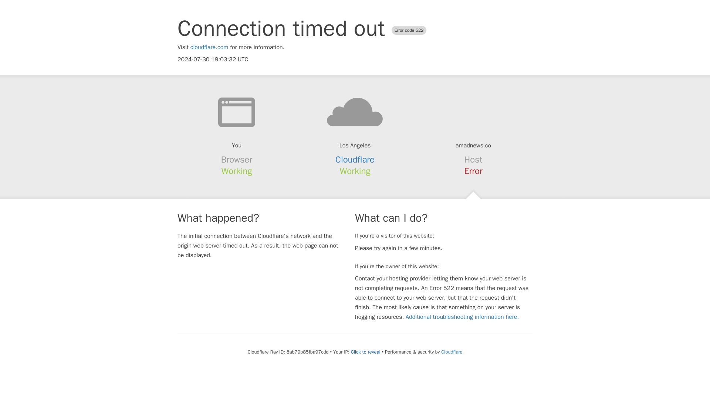  I want to click on Additional troubleshooting information here., so click(462, 317).